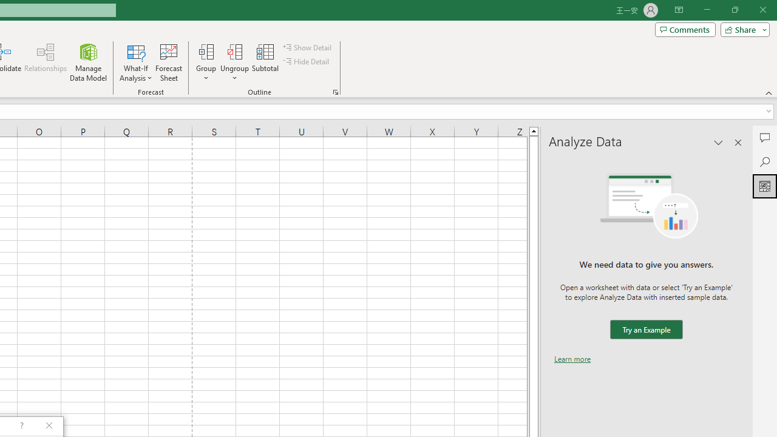  What do you see at coordinates (89, 62) in the screenshot?
I see `Manage Data Model` at bounding box center [89, 62].